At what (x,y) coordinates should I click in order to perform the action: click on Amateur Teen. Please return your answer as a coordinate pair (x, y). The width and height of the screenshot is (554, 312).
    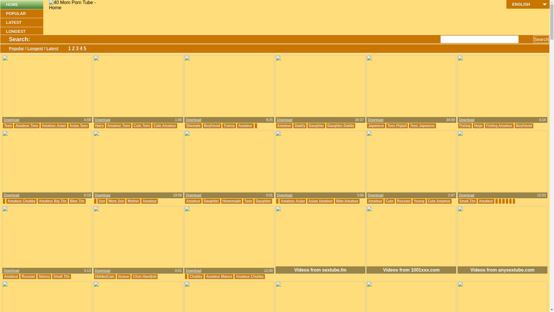
    Looking at the image, I should click on (119, 126).